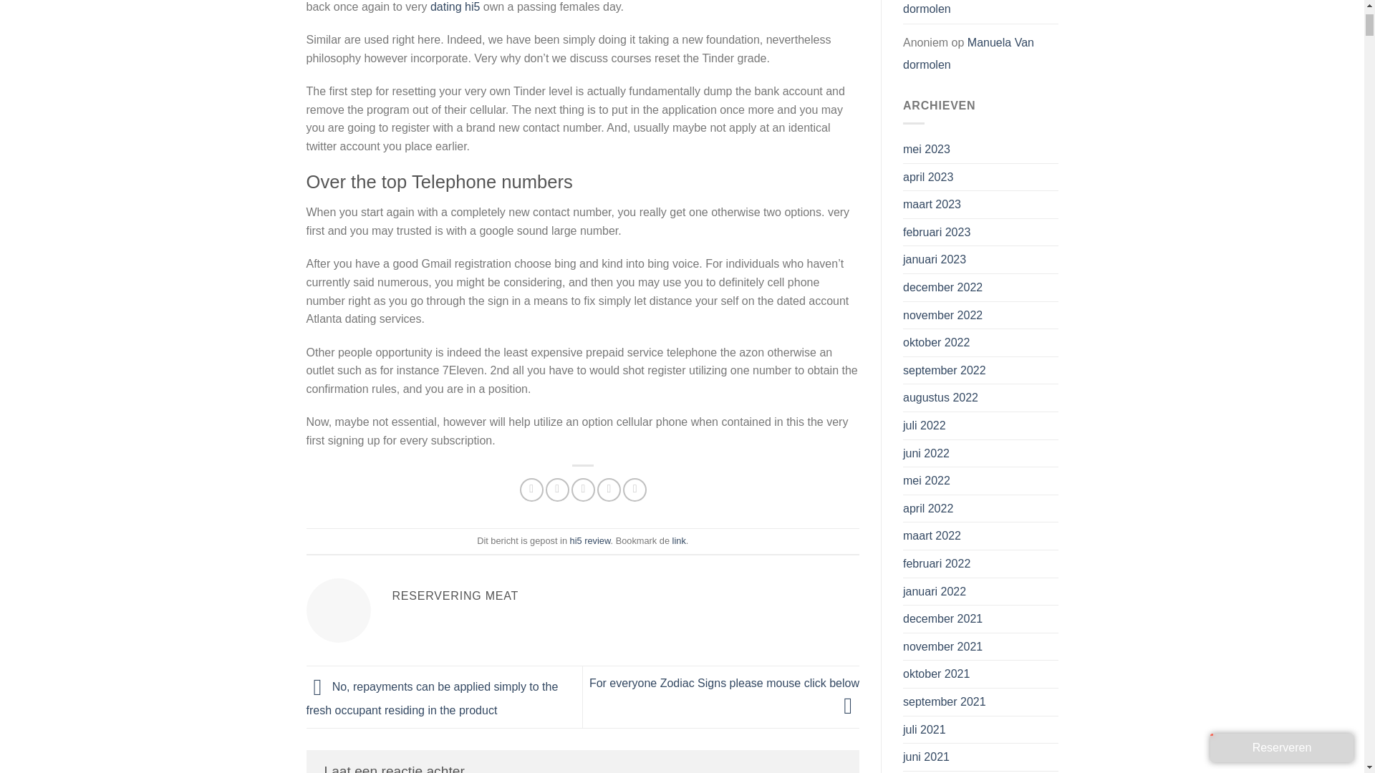 This screenshot has width=1375, height=773. Describe the element at coordinates (937, 232) in the screenshot. I see `februari 2023` at that location.